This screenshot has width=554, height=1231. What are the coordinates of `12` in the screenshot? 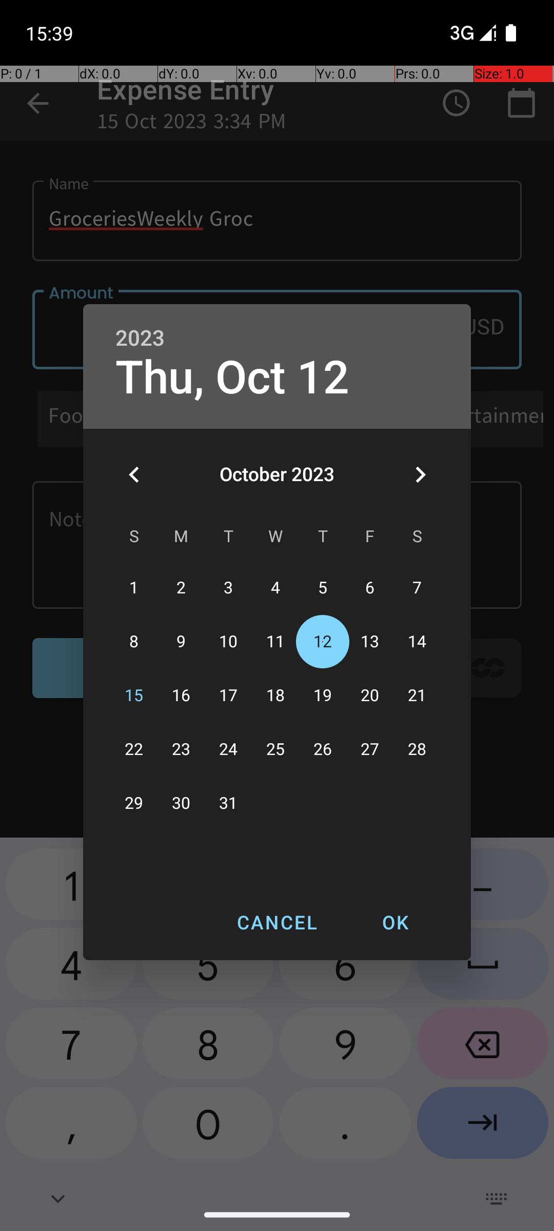 It's located at (323, 642).